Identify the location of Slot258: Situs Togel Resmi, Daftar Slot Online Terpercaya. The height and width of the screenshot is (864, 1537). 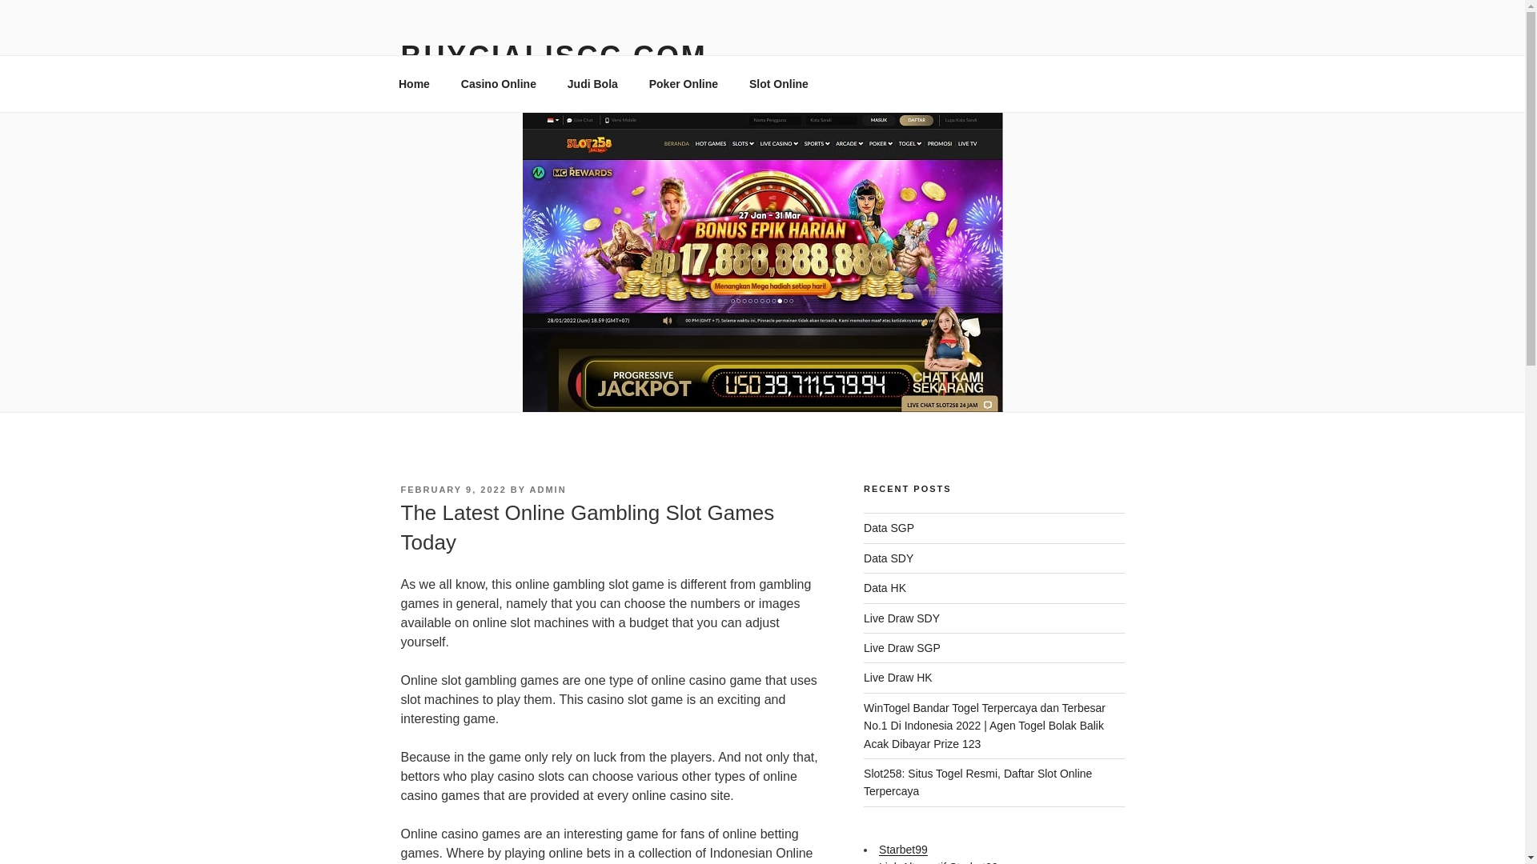
(977, 782).